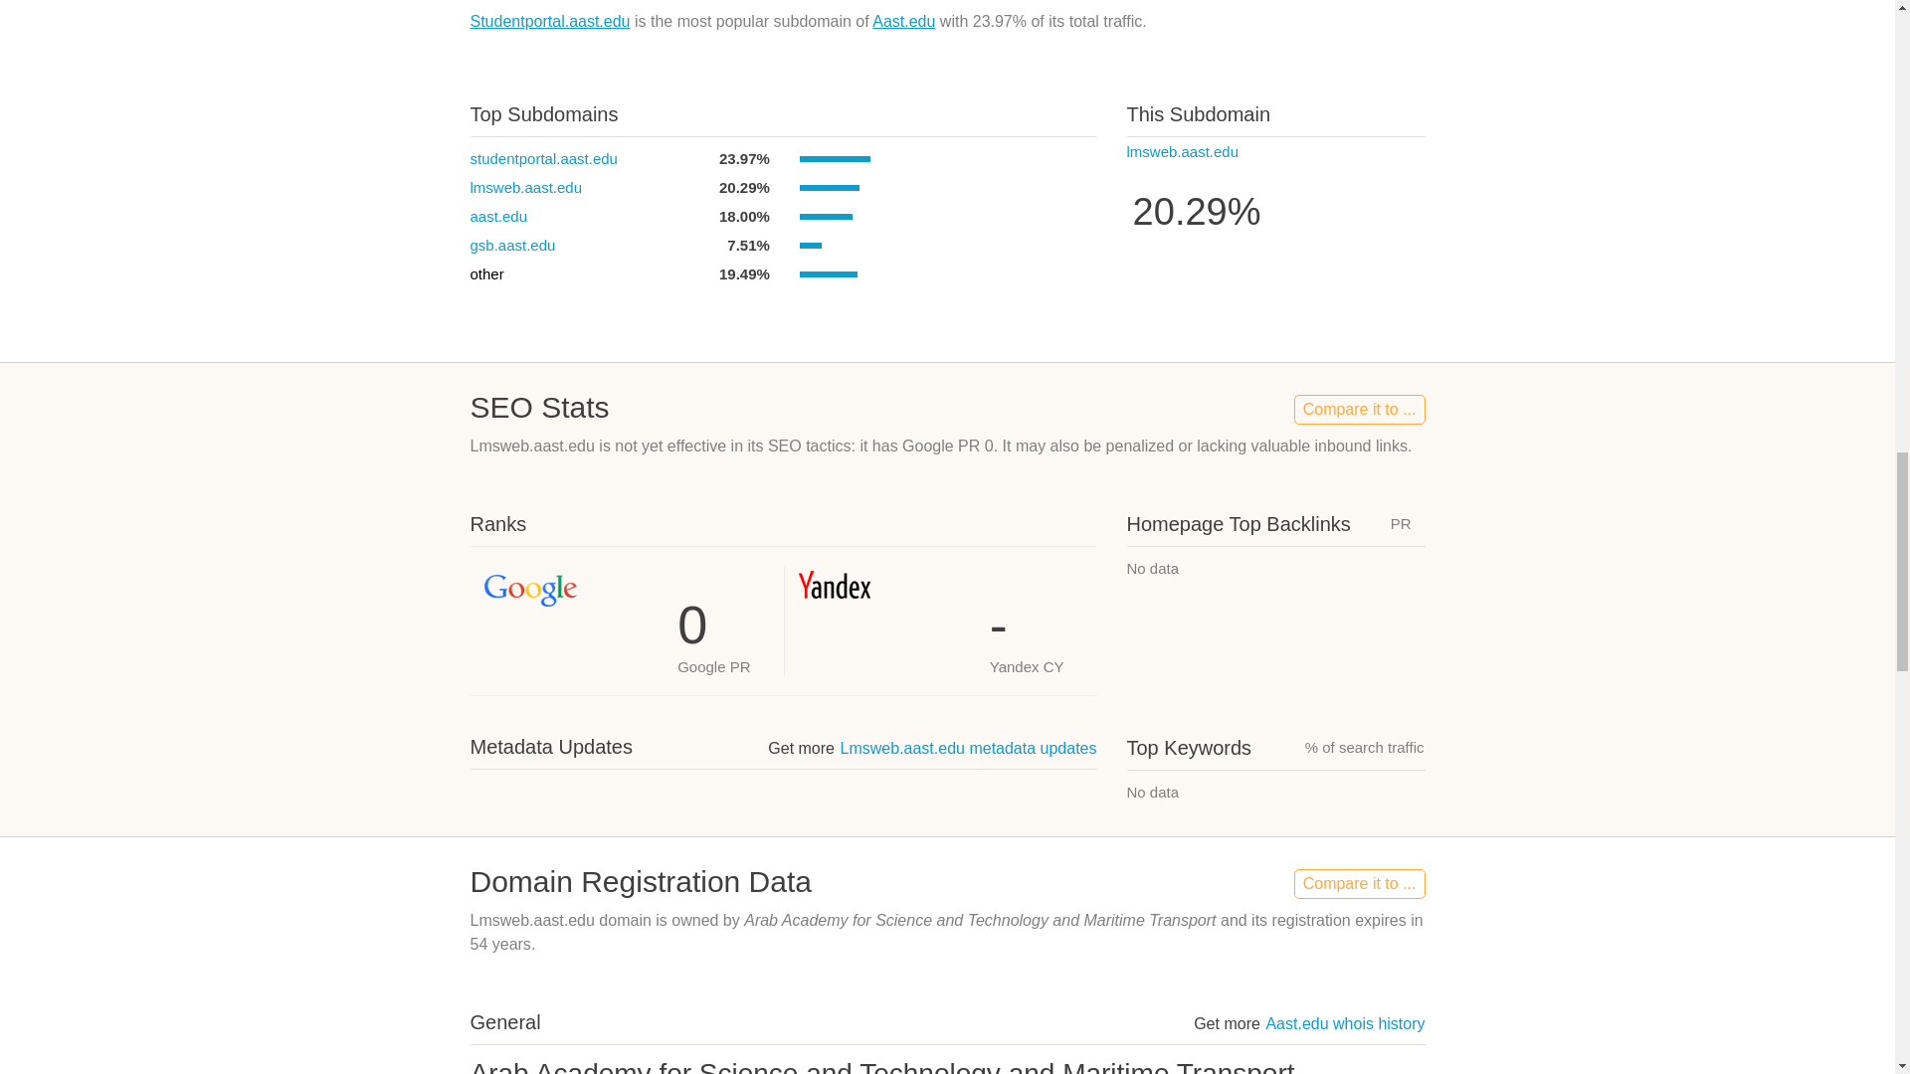 This screenshot has width=1910, height=1074. Describe the element at coordinates (497, 216) in the screenshot. I see `aast.edu` at that location.